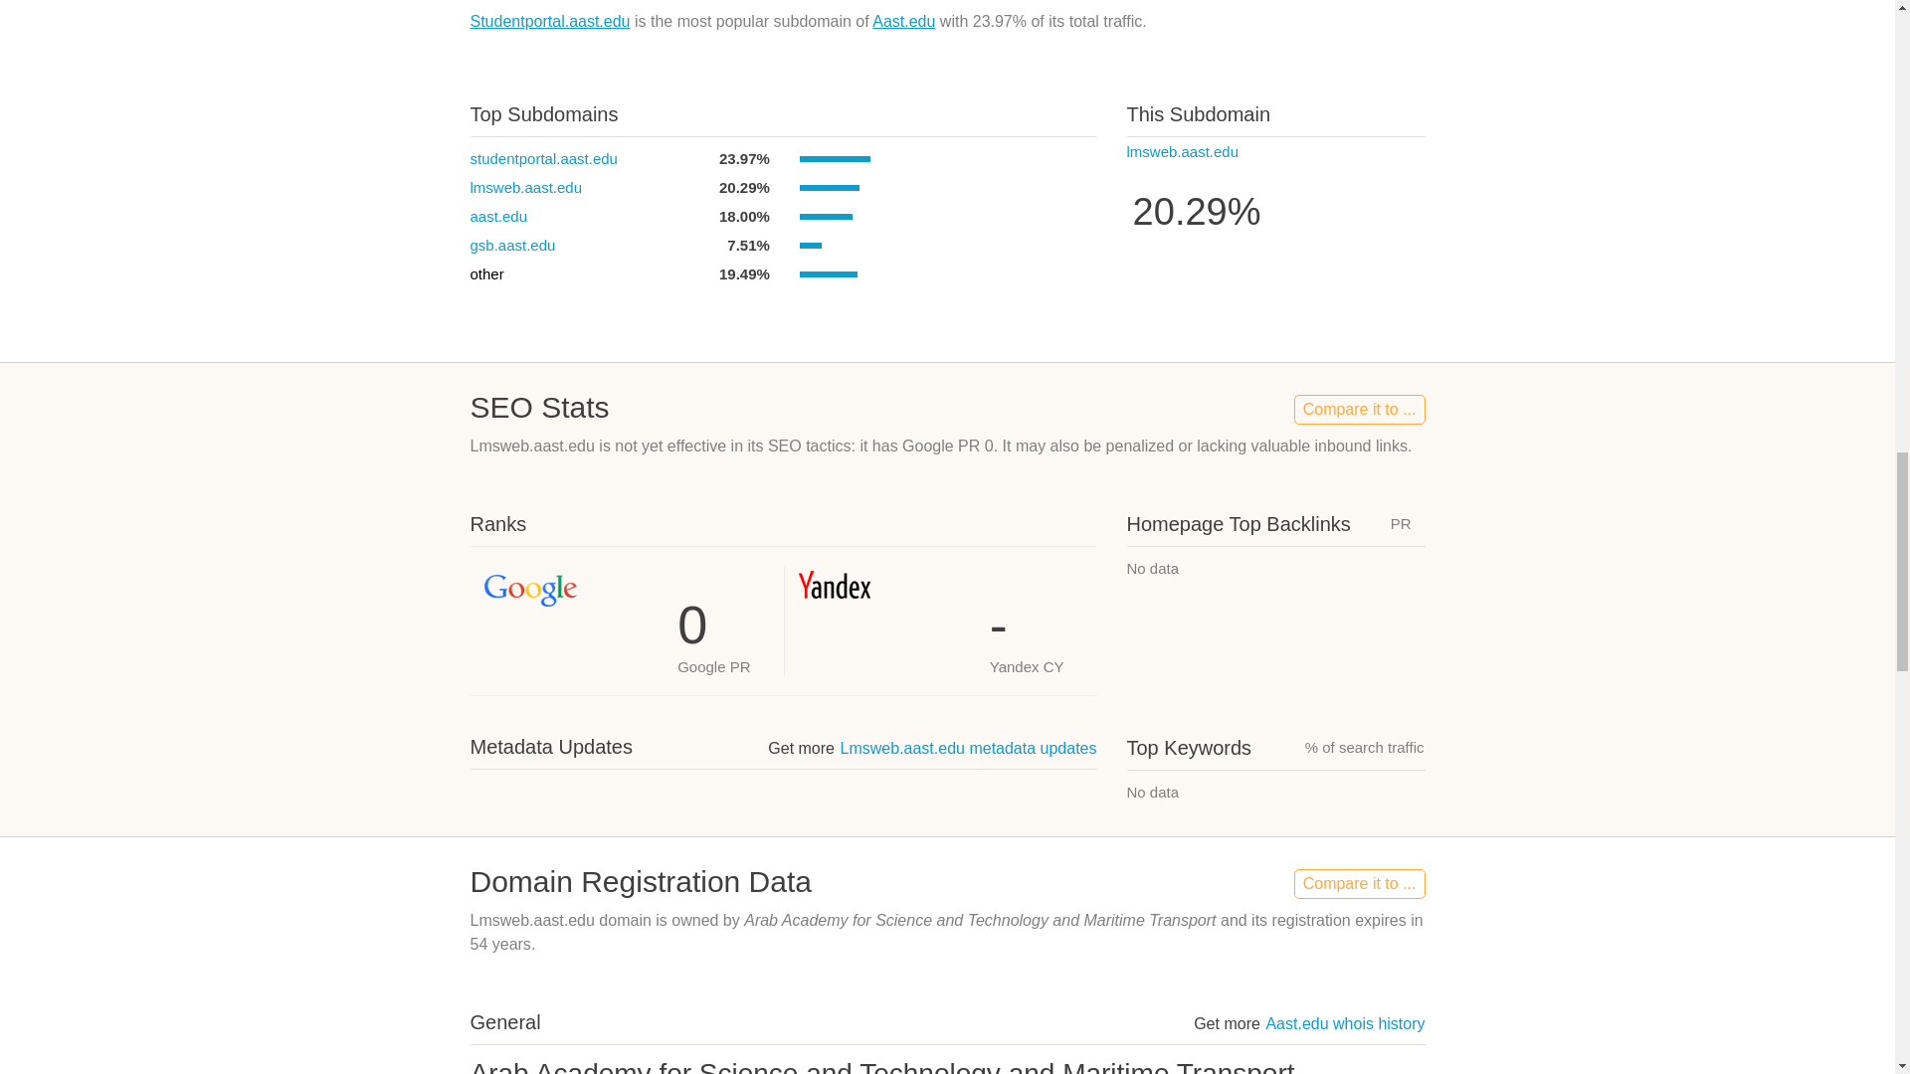 This screenshot has width=1910, height=1074. Describe the element at coordinates (497, 216) in the screenshot. I see `aast.edu` at that location.